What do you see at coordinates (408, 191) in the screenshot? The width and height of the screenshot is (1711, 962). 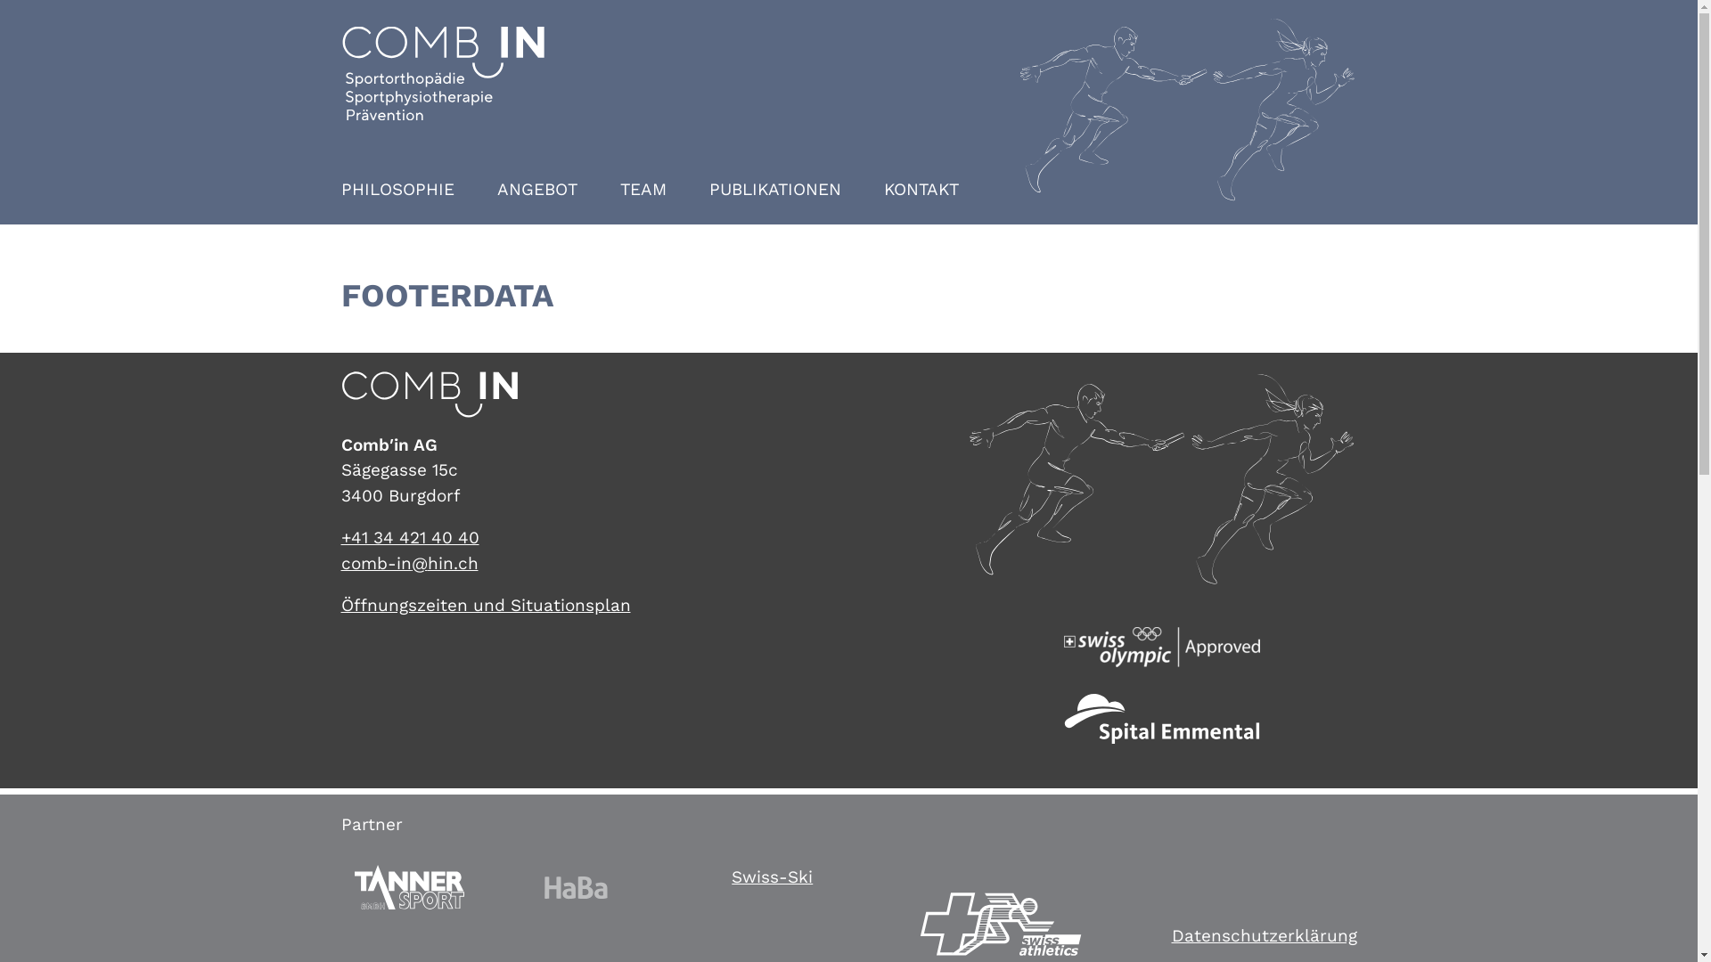 I see `PHILOSOPHIE` at bounding box center [408, 191].